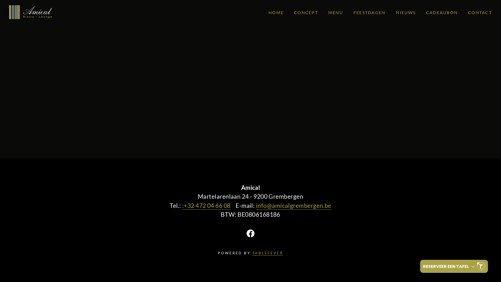 Image resolution: width=501 pixels, height=282 pixels. What do you see at coordinates (276, 13) in the screenshot?
I see `HOME` at bounding box center [276, 13].